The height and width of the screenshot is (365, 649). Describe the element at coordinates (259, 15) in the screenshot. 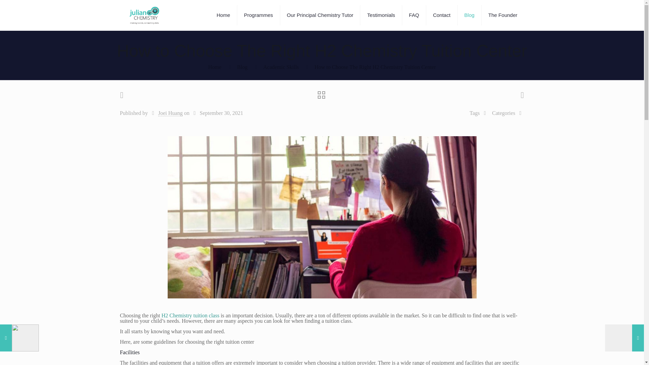

I see `Programmes` at that location.